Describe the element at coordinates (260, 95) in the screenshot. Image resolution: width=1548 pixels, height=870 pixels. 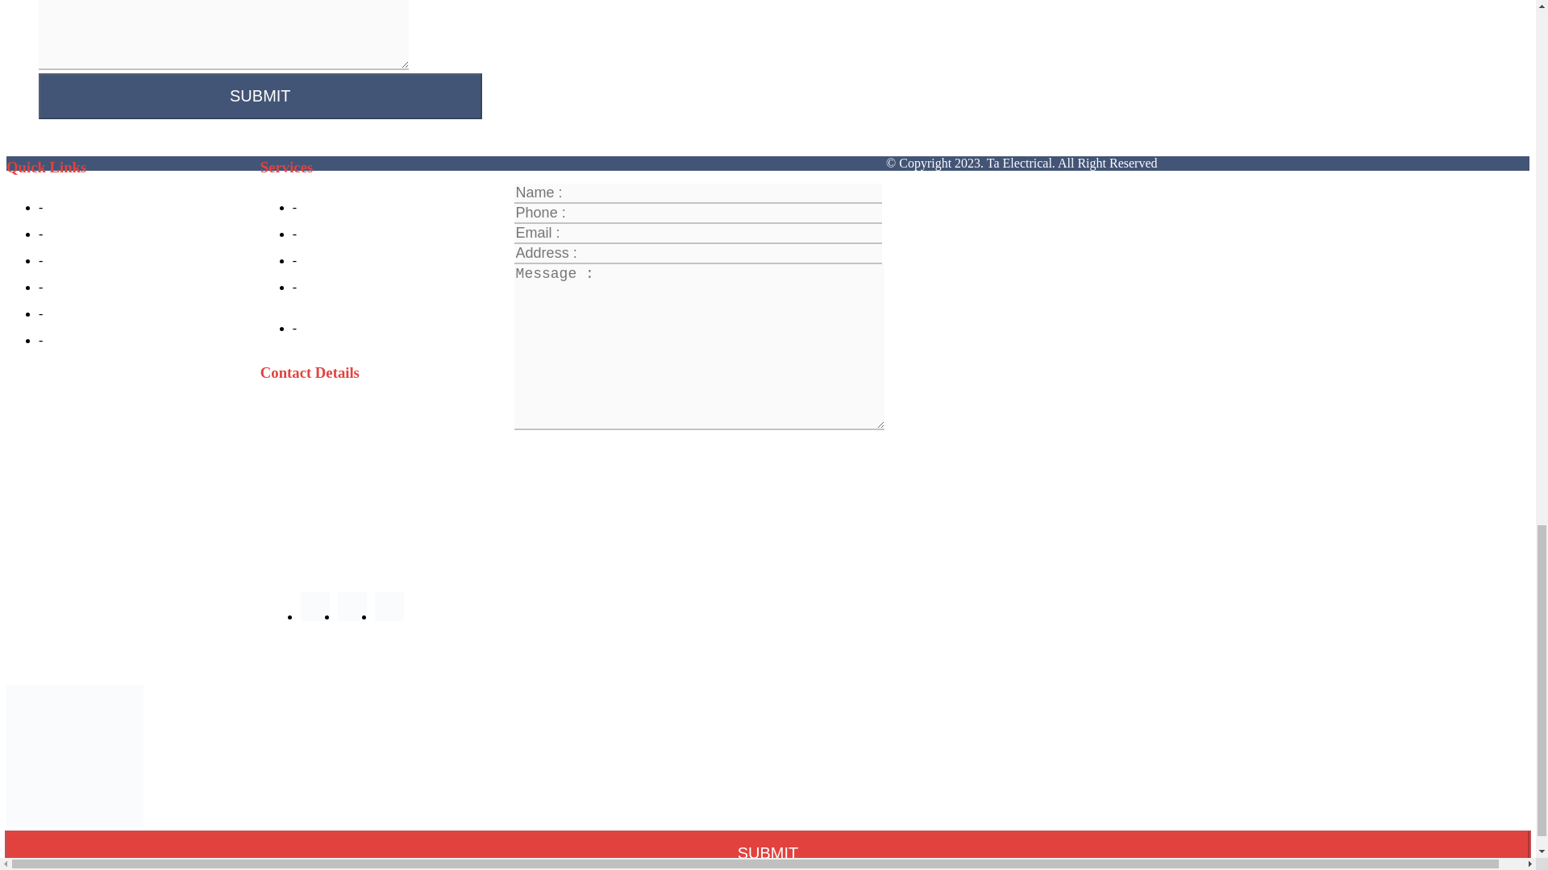
I see `SUBMIT` at that location.